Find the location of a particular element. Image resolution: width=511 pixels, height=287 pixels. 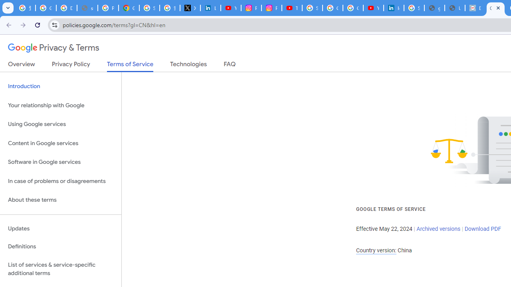

User Details is located at coordinates (454, 8).